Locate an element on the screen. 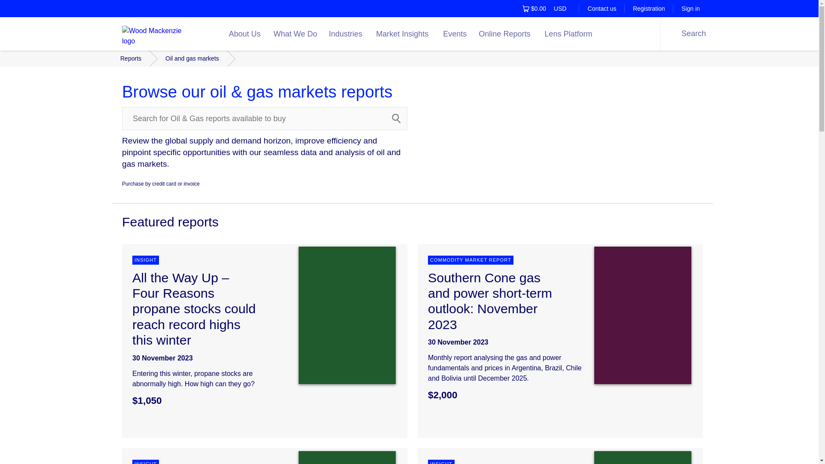 The image size is (825, 464). Search is located at coordinates (396, 119).